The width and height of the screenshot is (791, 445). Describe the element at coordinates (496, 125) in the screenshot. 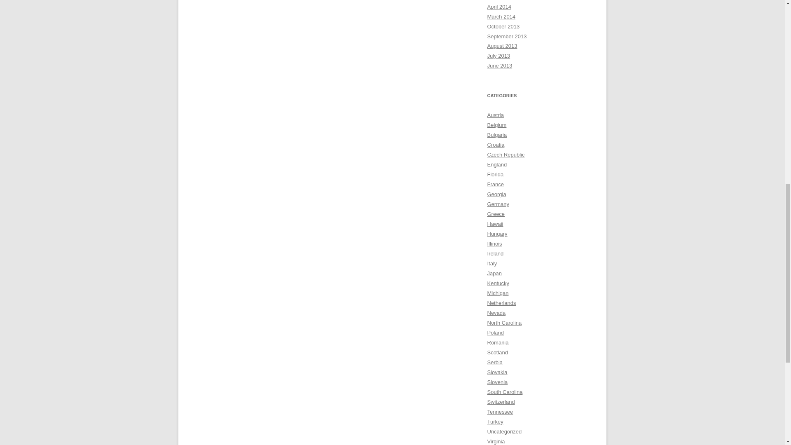

I see `Belgium` at that location.